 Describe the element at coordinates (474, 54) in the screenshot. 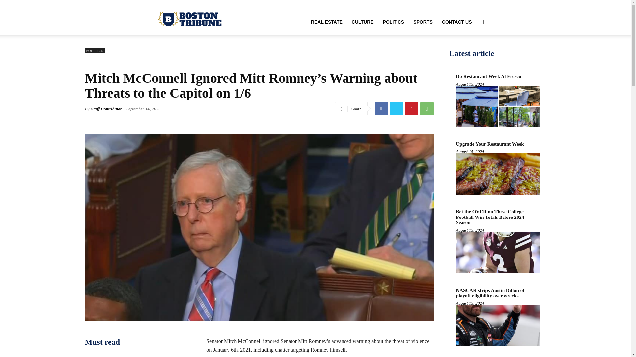

I see `Search` at that location.